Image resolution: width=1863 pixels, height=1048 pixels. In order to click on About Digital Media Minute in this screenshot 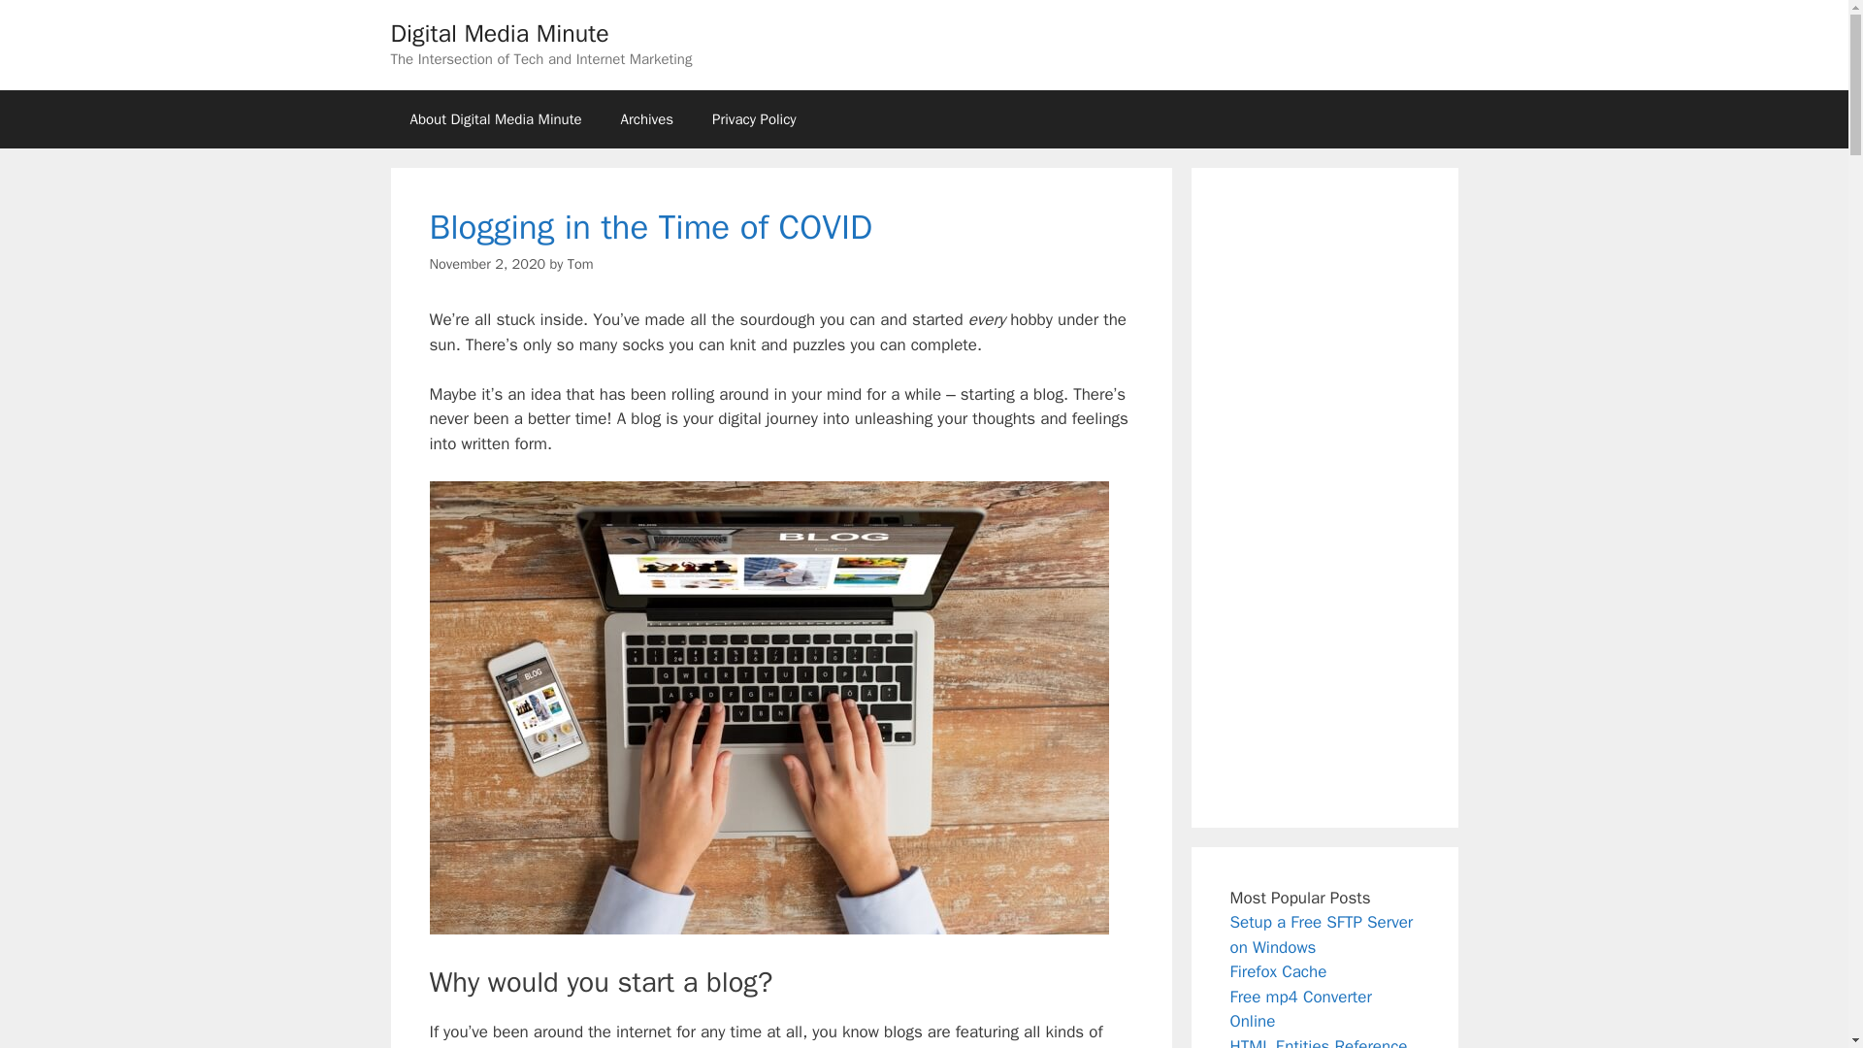, I will do `click(495, 118)`.